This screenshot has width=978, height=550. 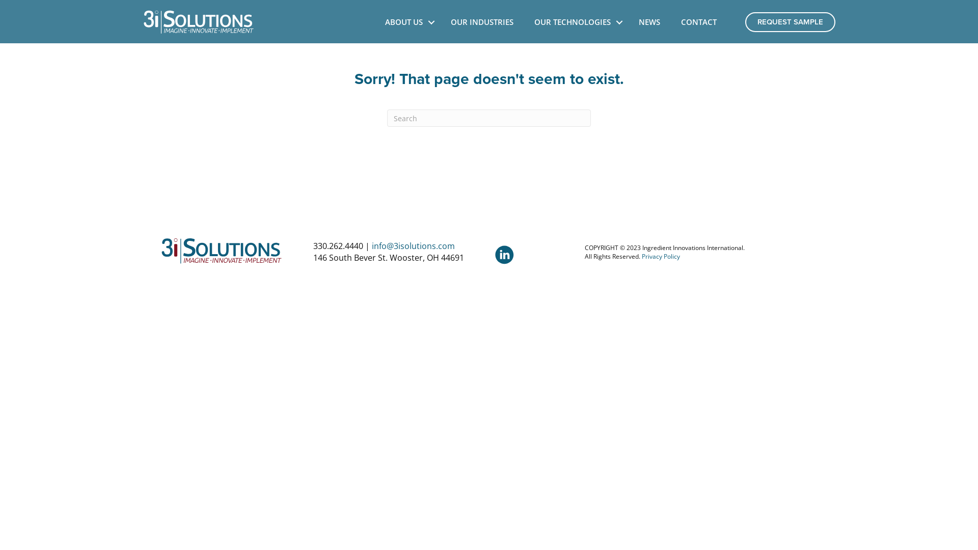 I want to click on REQUEST SAMPLE, so click(x=791, y=22).